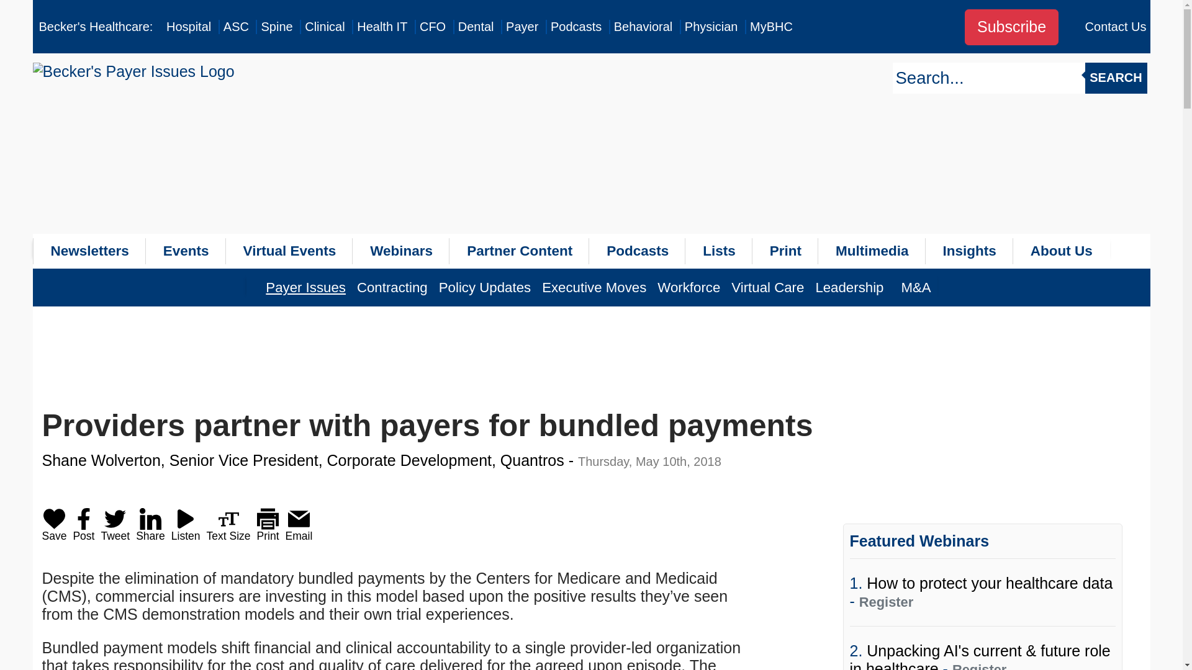 This screenshot has height=670, width=1192. What do you see at coordinates (189, 27) in the screenshot?
I see `Becker's Hospital Review` at bounding box center [189, 27].